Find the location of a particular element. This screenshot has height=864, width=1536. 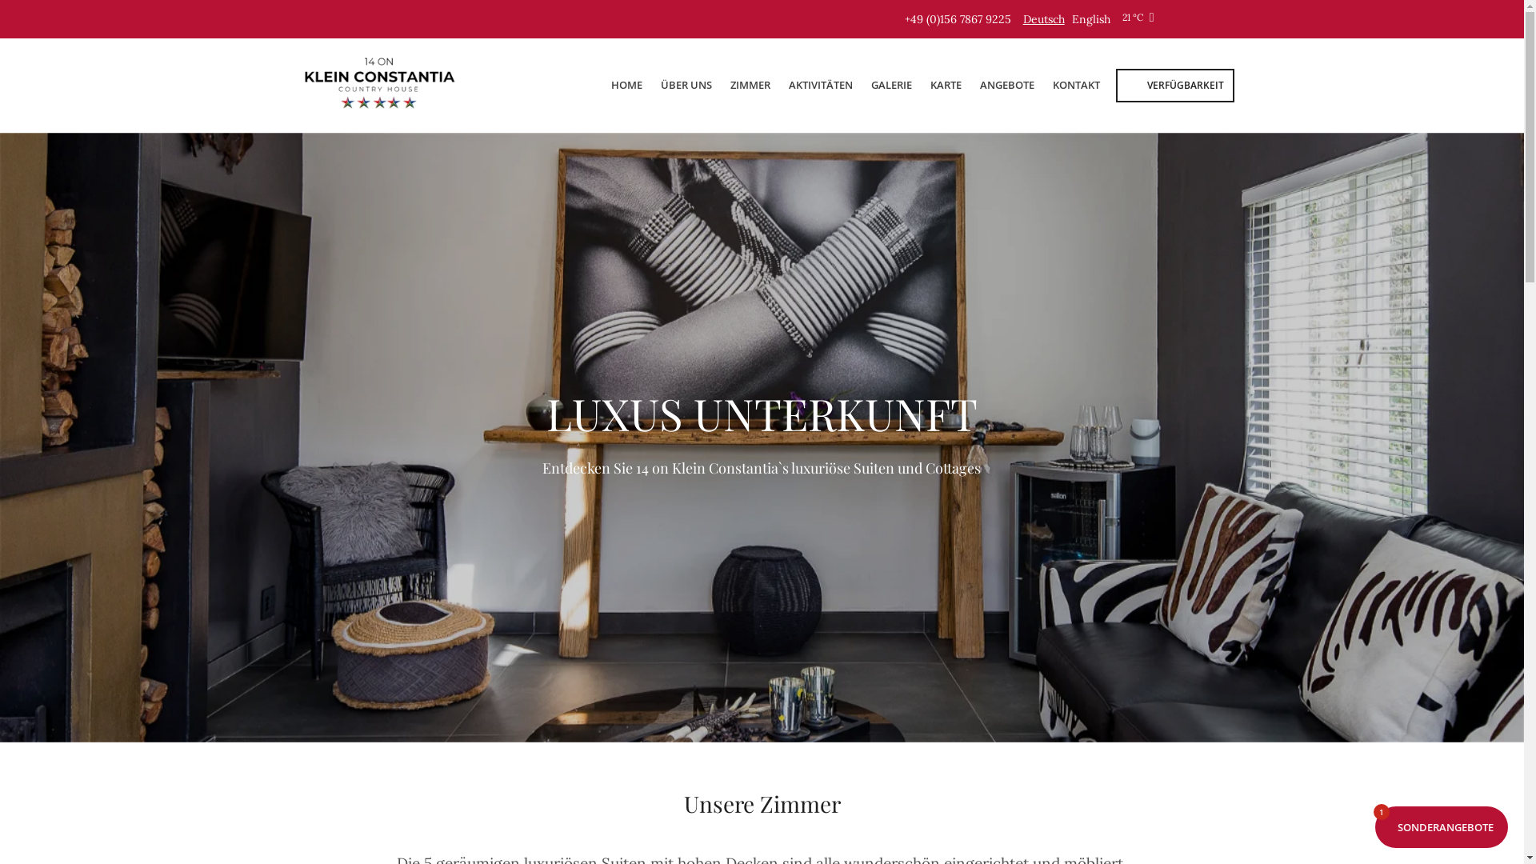

Deutsch is located at coordinates (1044, 18).